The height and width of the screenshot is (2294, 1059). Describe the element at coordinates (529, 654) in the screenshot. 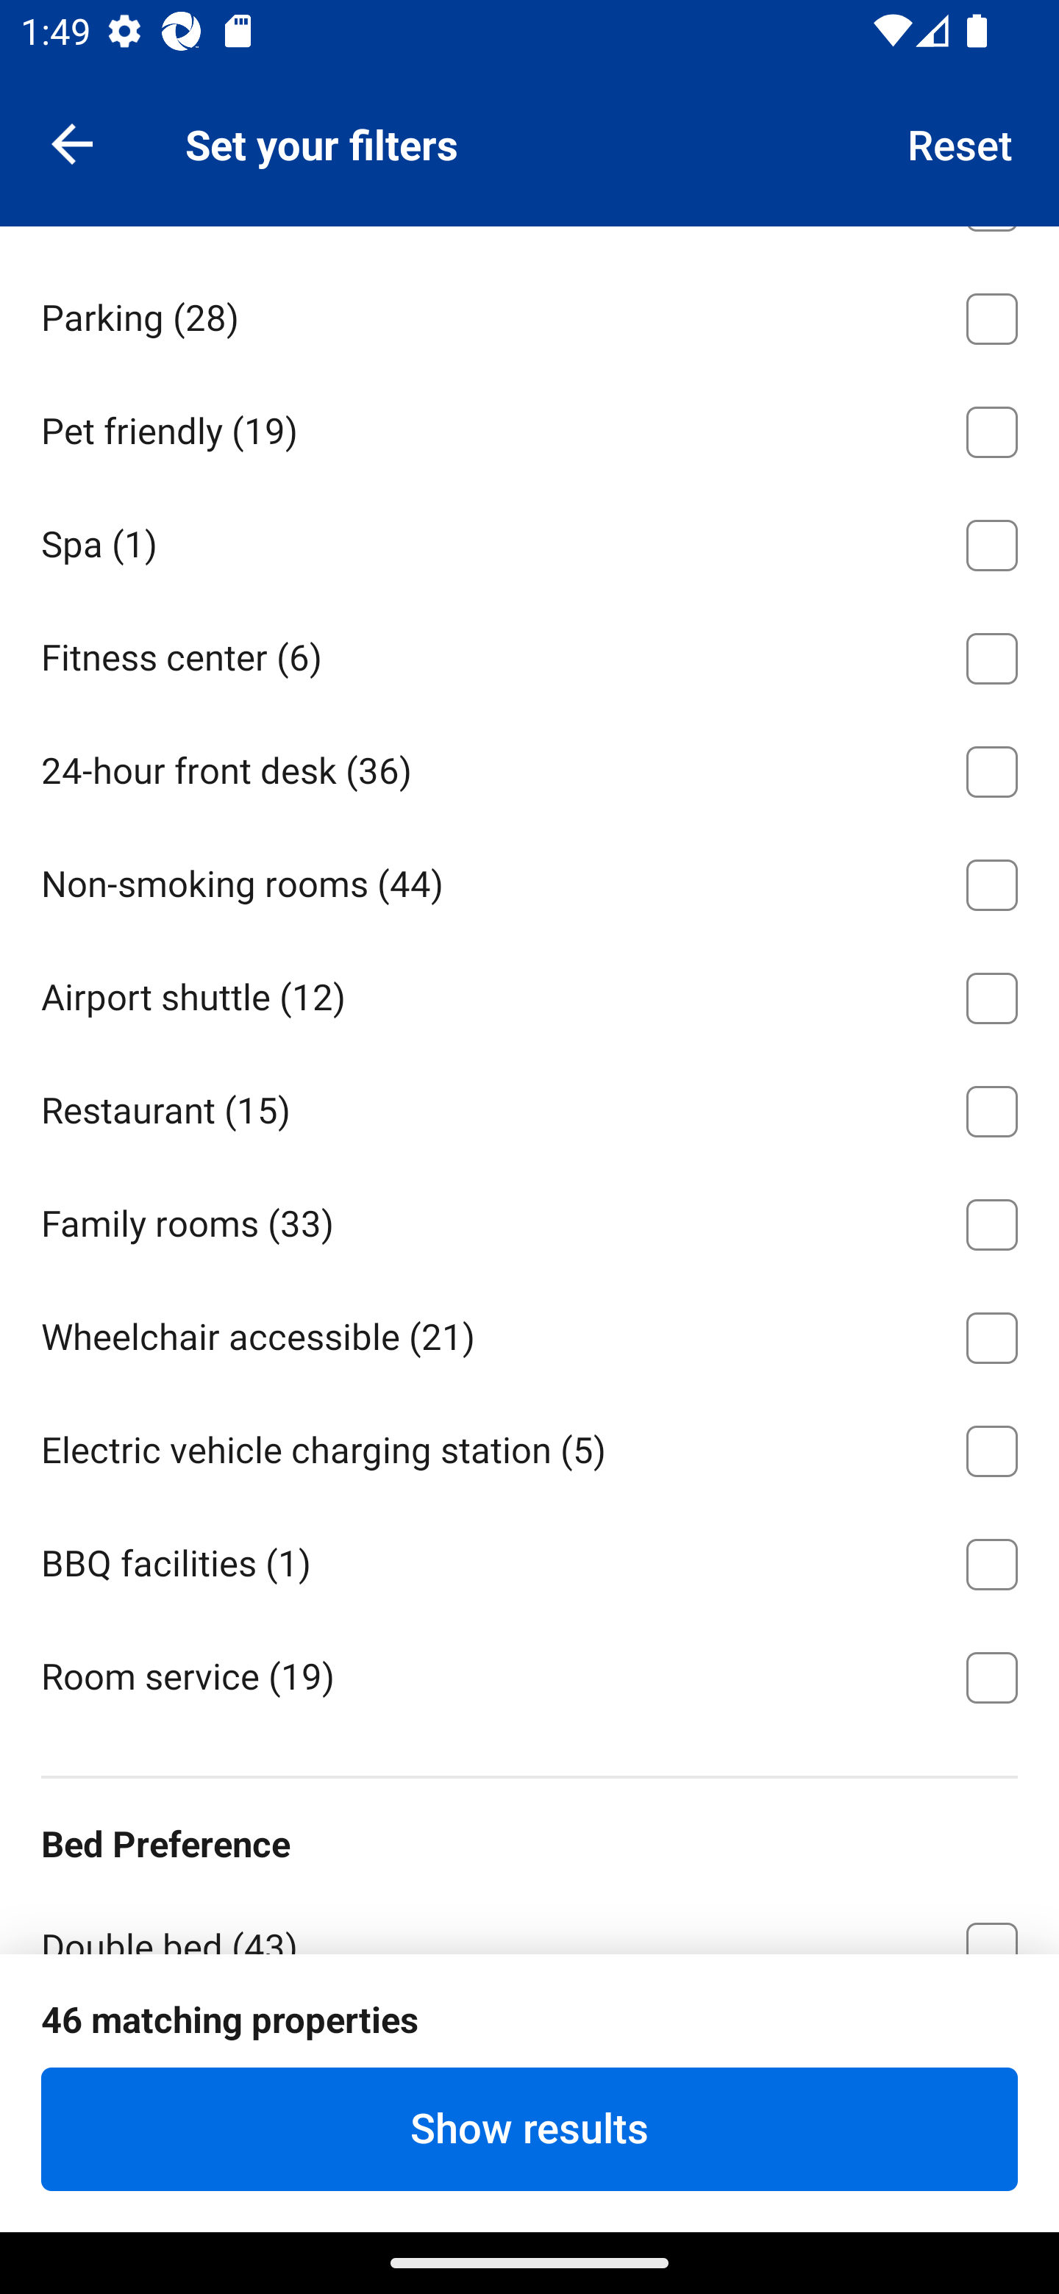

I see `Fitness center ⁦(6)` at that location.